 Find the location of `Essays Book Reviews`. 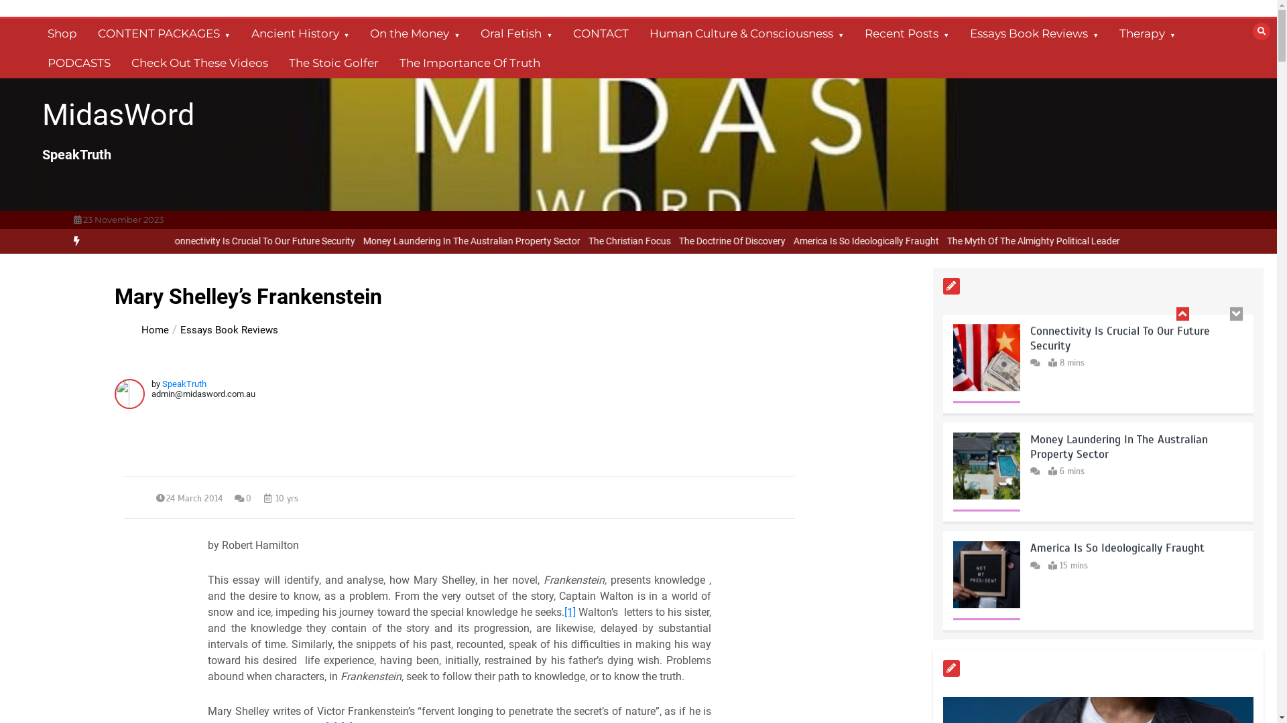

Essays Book Reviews is located at coordinates (1034, 33).